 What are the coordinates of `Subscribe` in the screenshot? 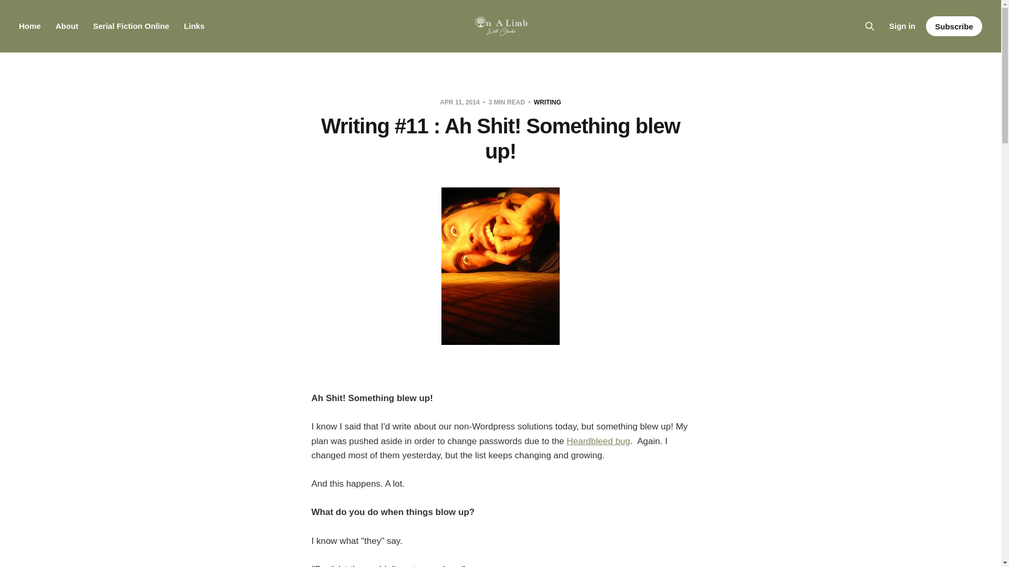 It's located at (954, 26).